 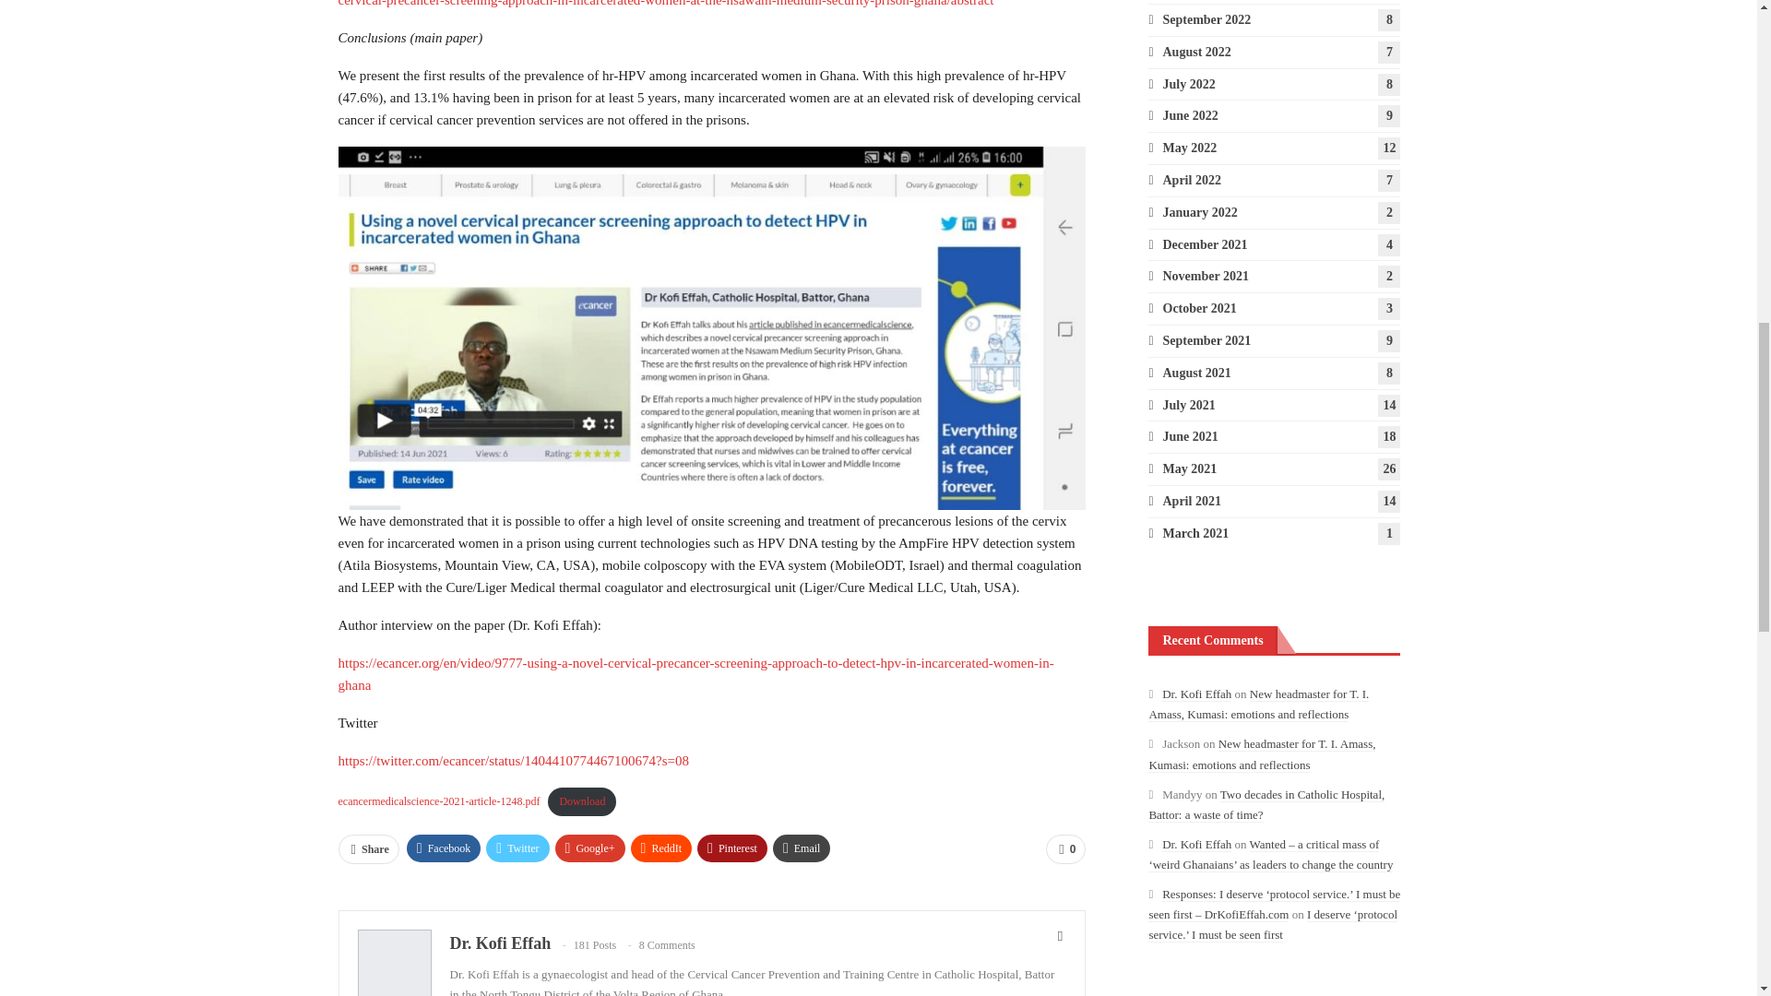 I want to click on Twitter, so click(x=517, y=848).